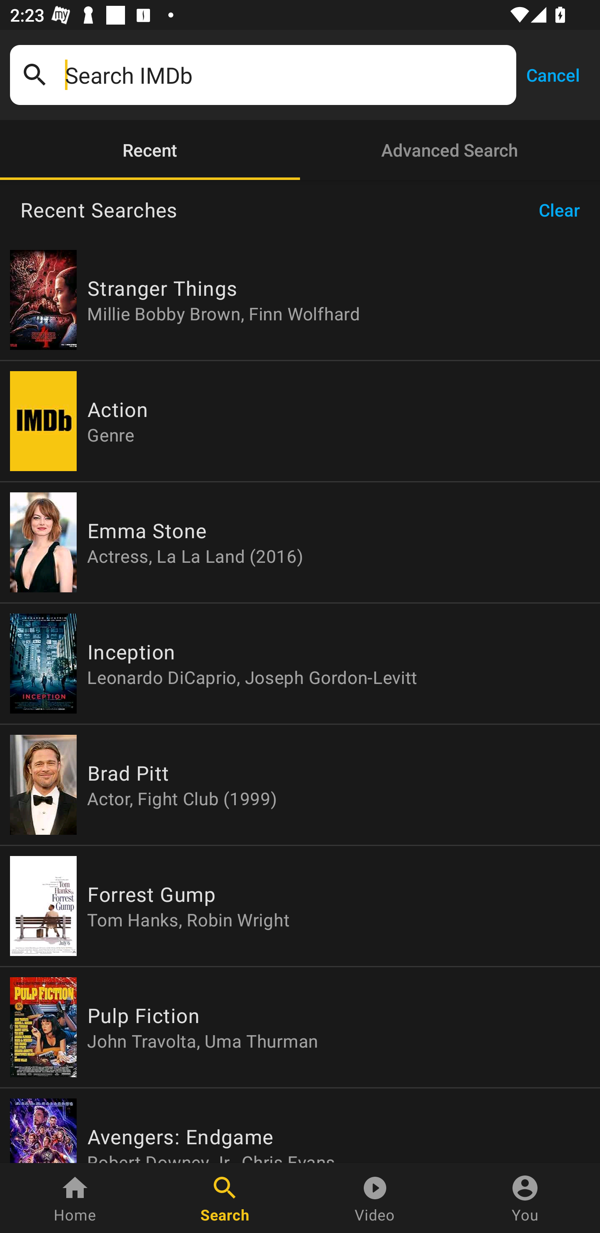 This screenshot has height=1233, width=600. What do you see at coordinates (552, 74) in the screenshot?
I see `Cancel` at bounding box center [552, 74].